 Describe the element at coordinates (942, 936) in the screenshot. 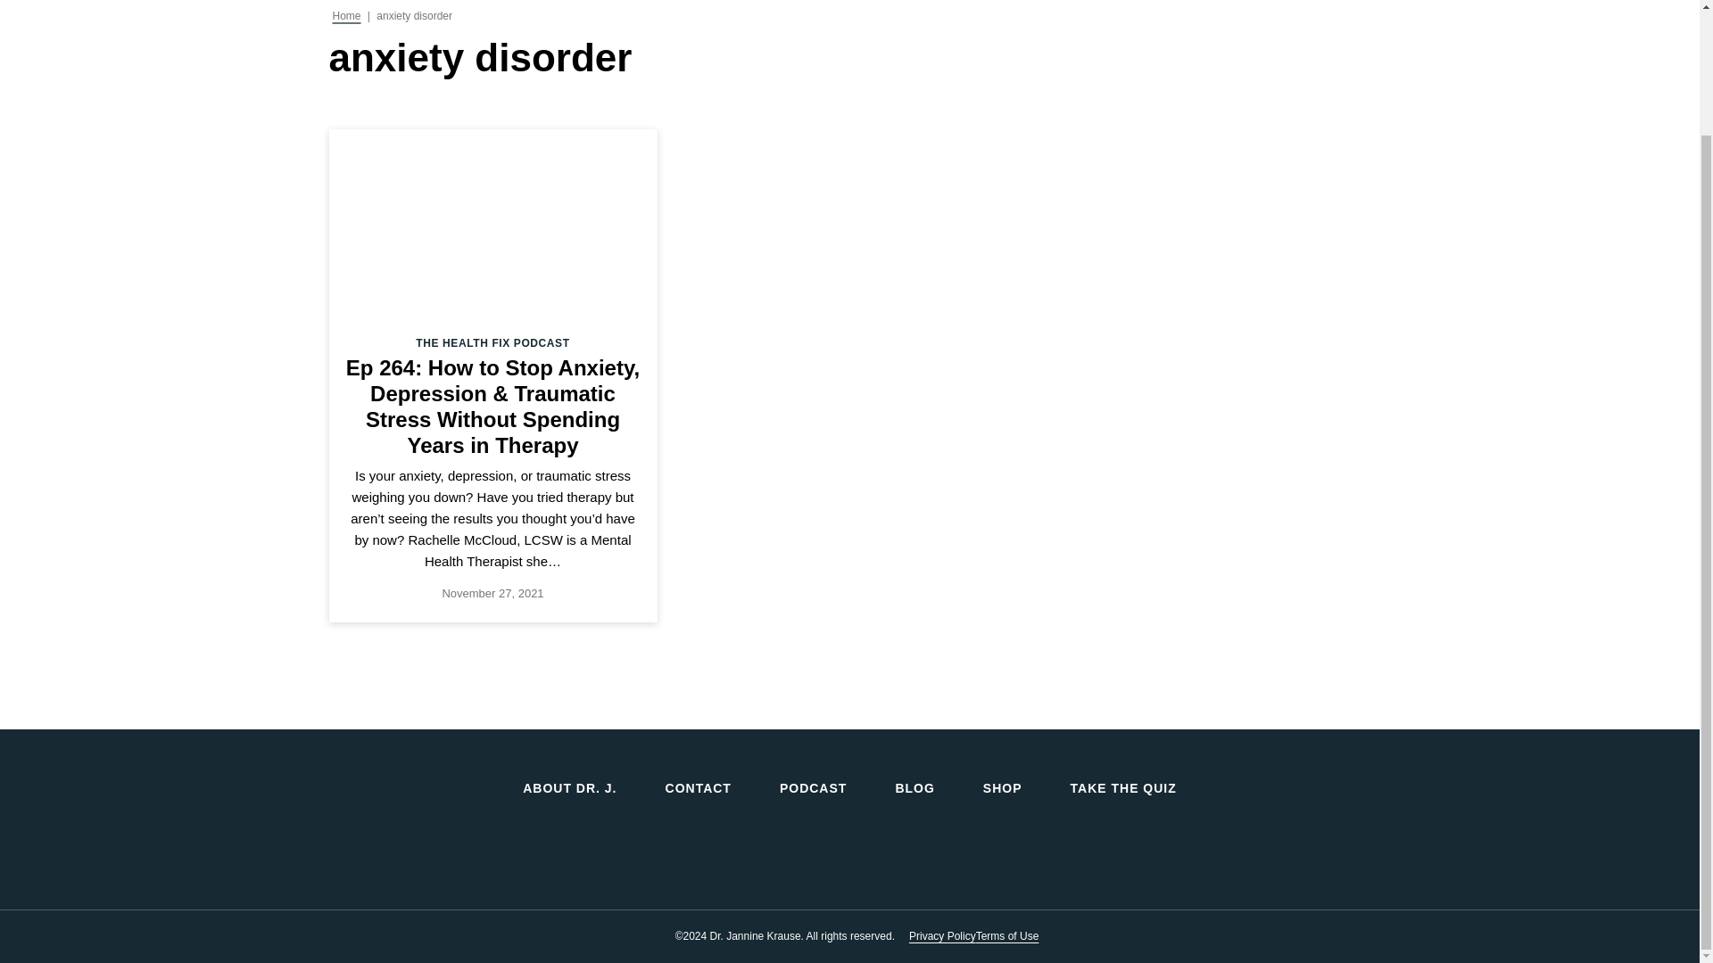

I see `Privacy Policy` at that location.